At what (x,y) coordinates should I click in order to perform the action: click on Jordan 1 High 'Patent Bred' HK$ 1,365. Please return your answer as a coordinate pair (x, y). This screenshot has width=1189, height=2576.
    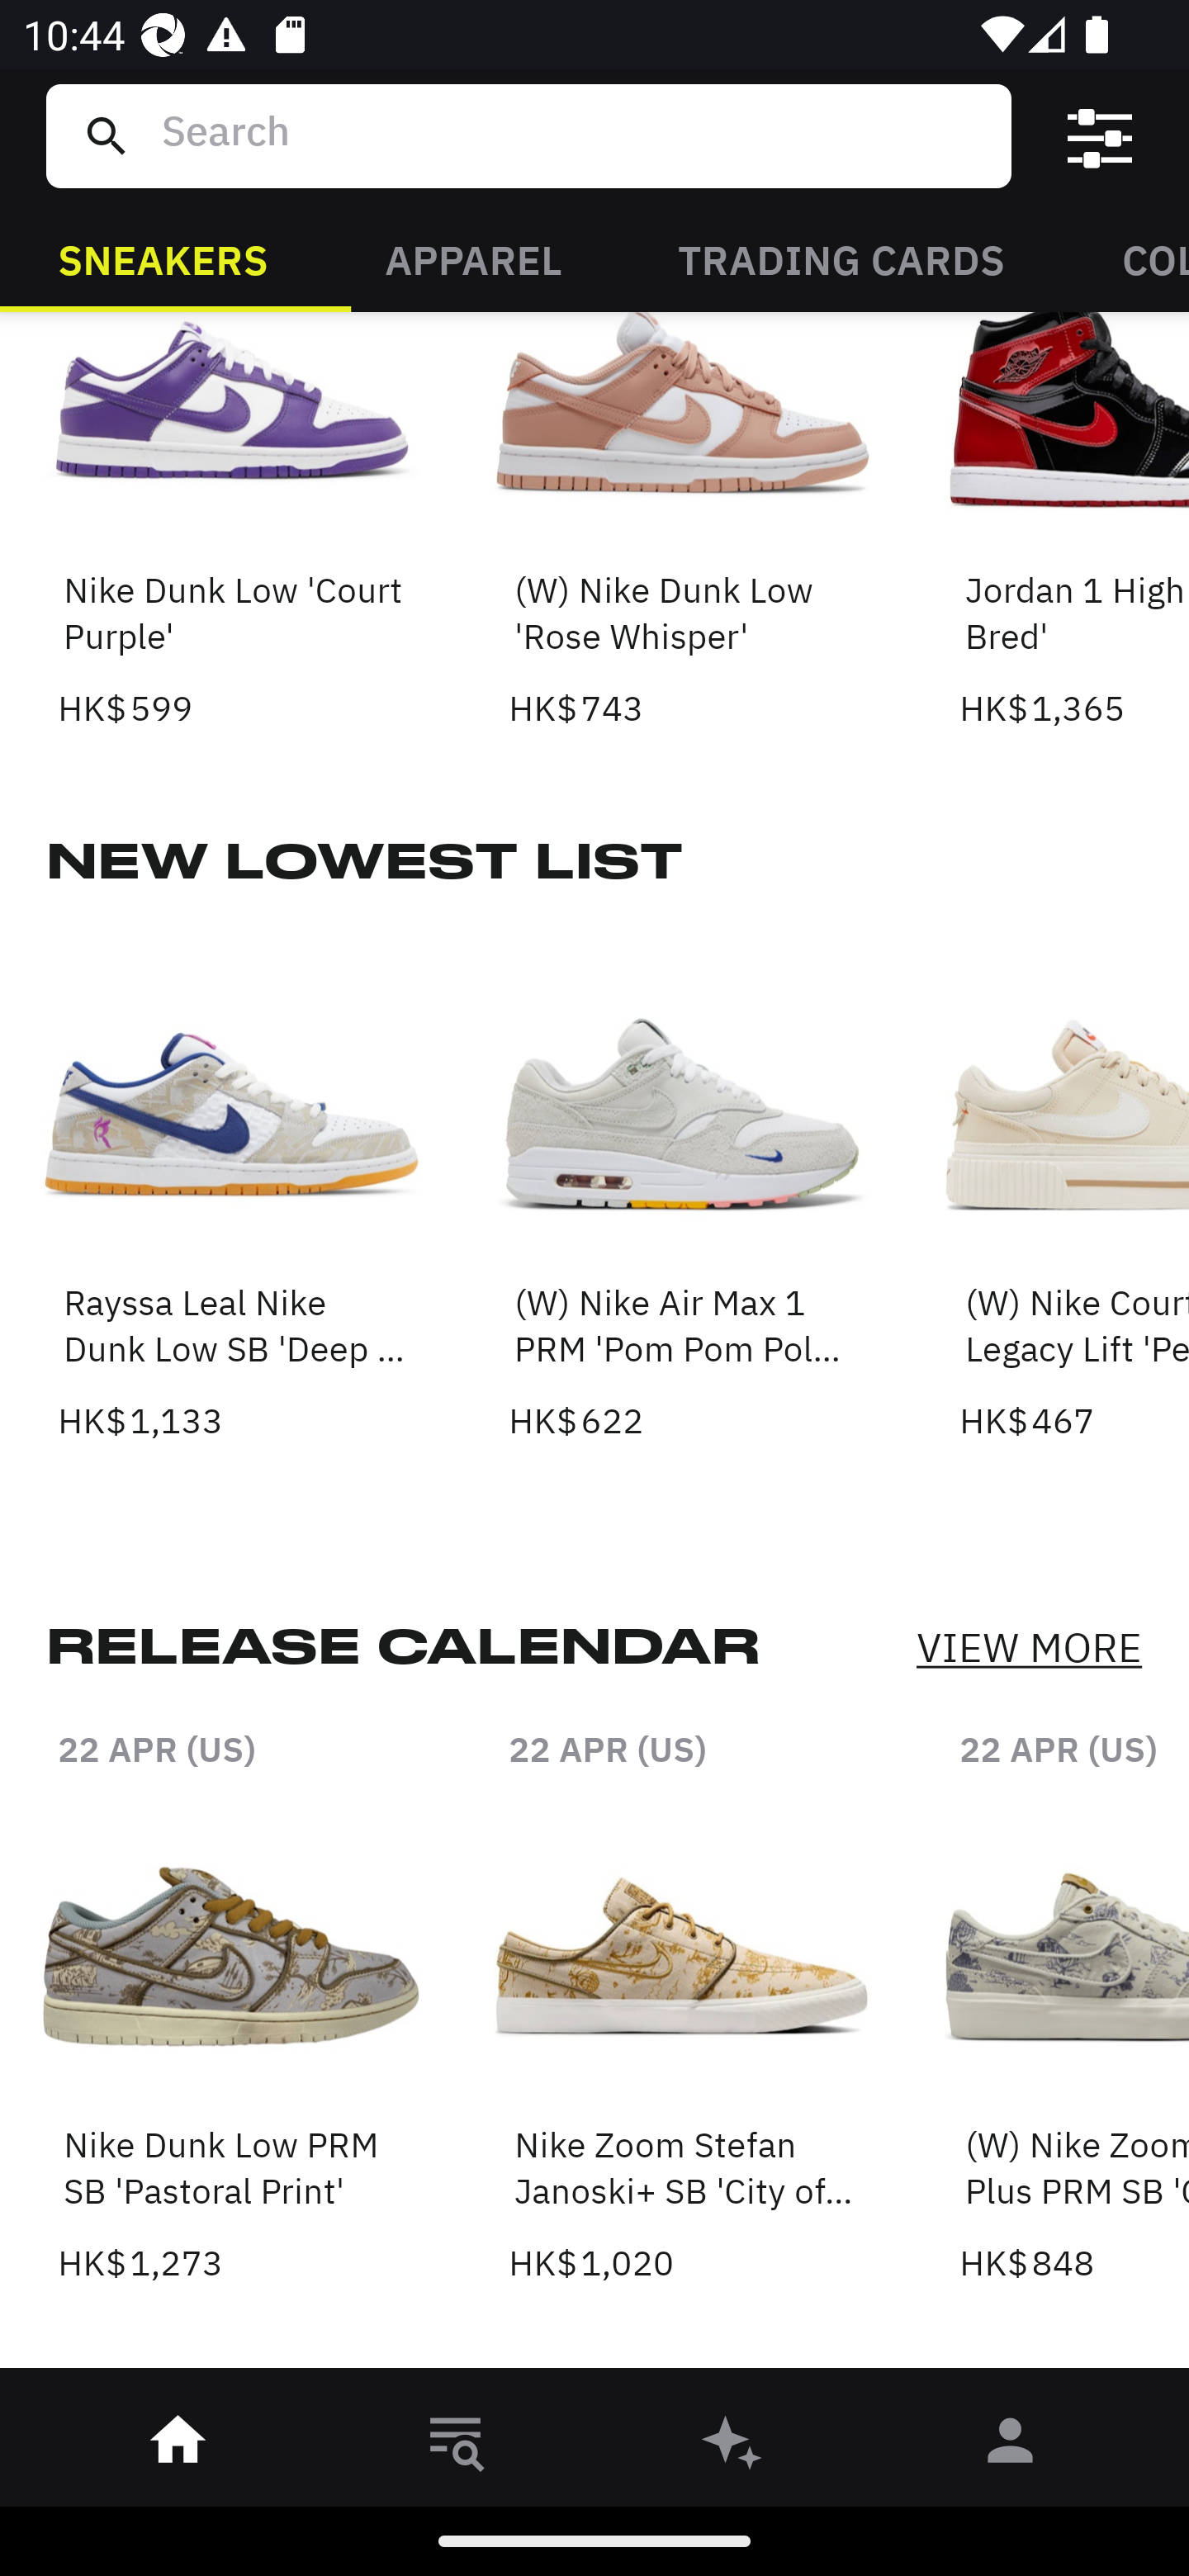
    Looking at the image, I should click on (1074, 523).